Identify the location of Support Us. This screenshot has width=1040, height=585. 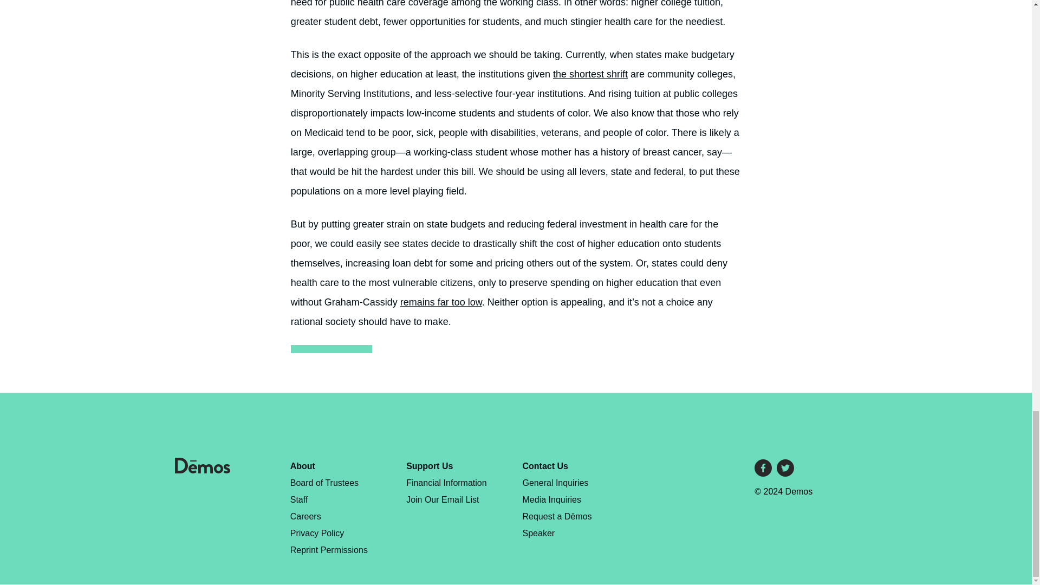
(429, 466).